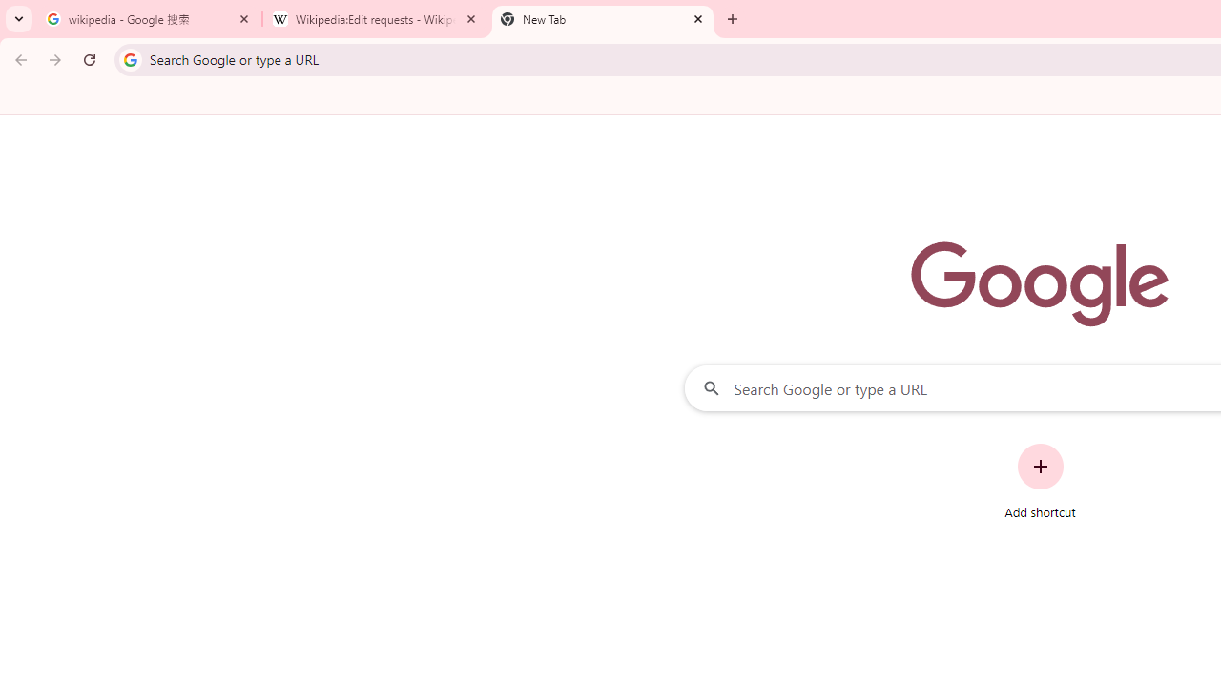 This screenshot has width=1221, height=687. What do you see at coordinates (603, 19) in the screenshot?
I see `New Tab` at bounding box center [603, 19].